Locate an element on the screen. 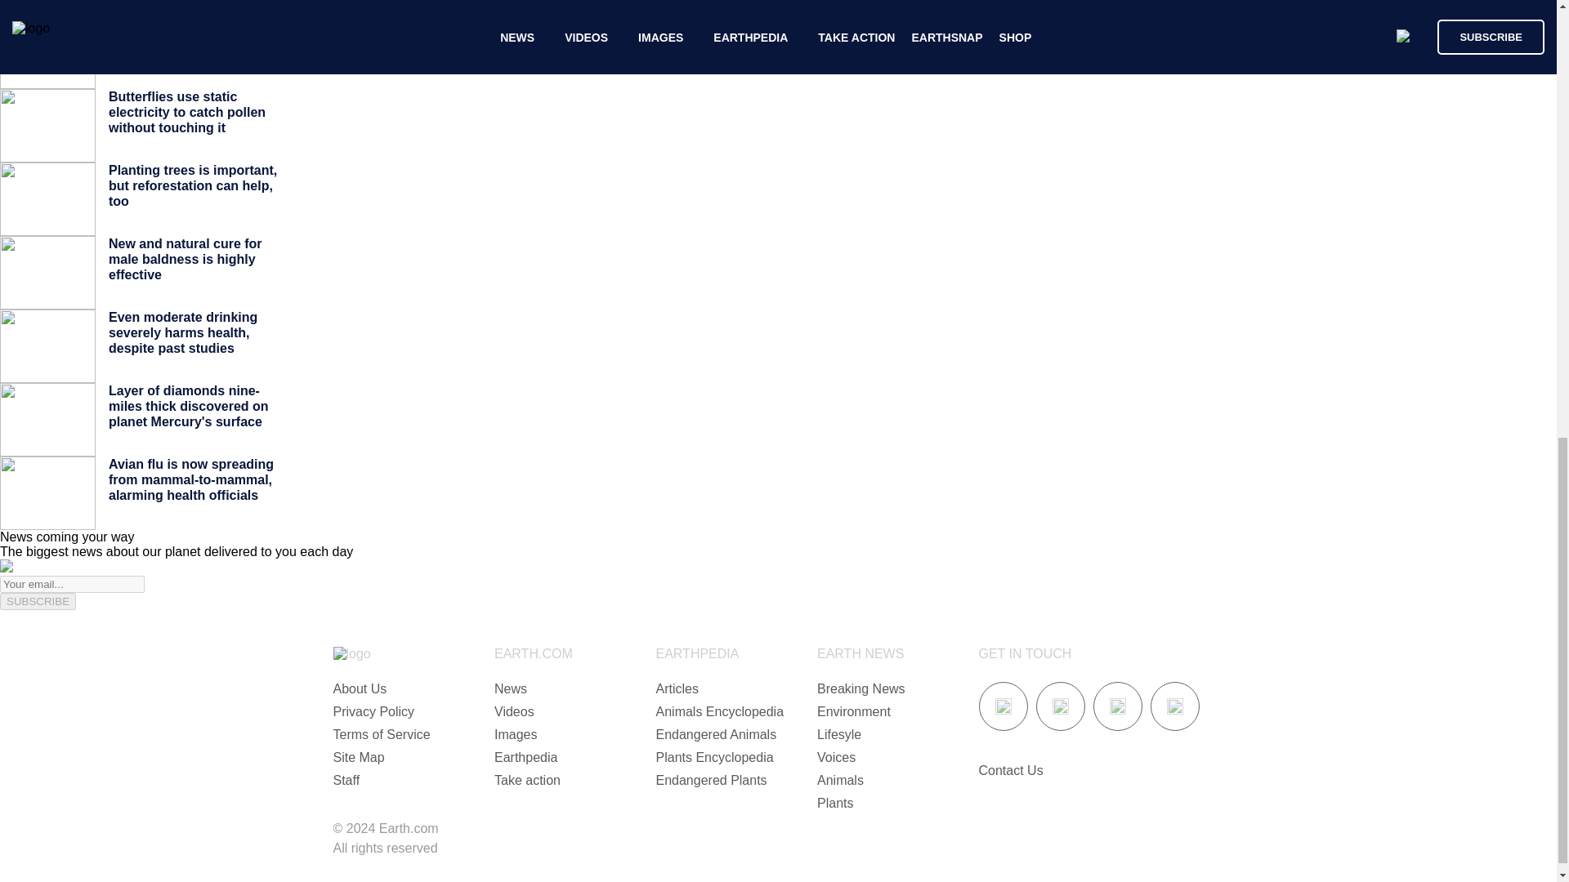 Image resolution: width=1569 pixels, height=882 pixels. SUBSCRIBE is located at coordinates (38, 601).